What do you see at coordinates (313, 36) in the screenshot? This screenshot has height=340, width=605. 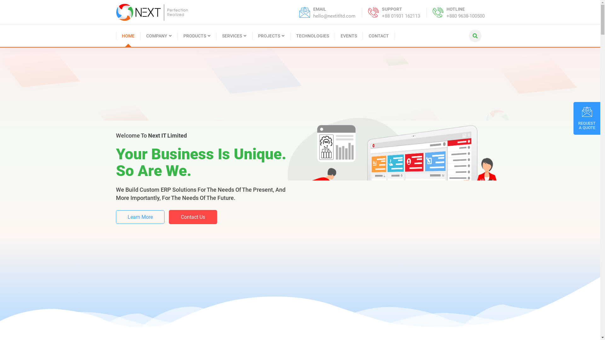 I see `TECHNOLOGIES` at bounding box center [313, 36].